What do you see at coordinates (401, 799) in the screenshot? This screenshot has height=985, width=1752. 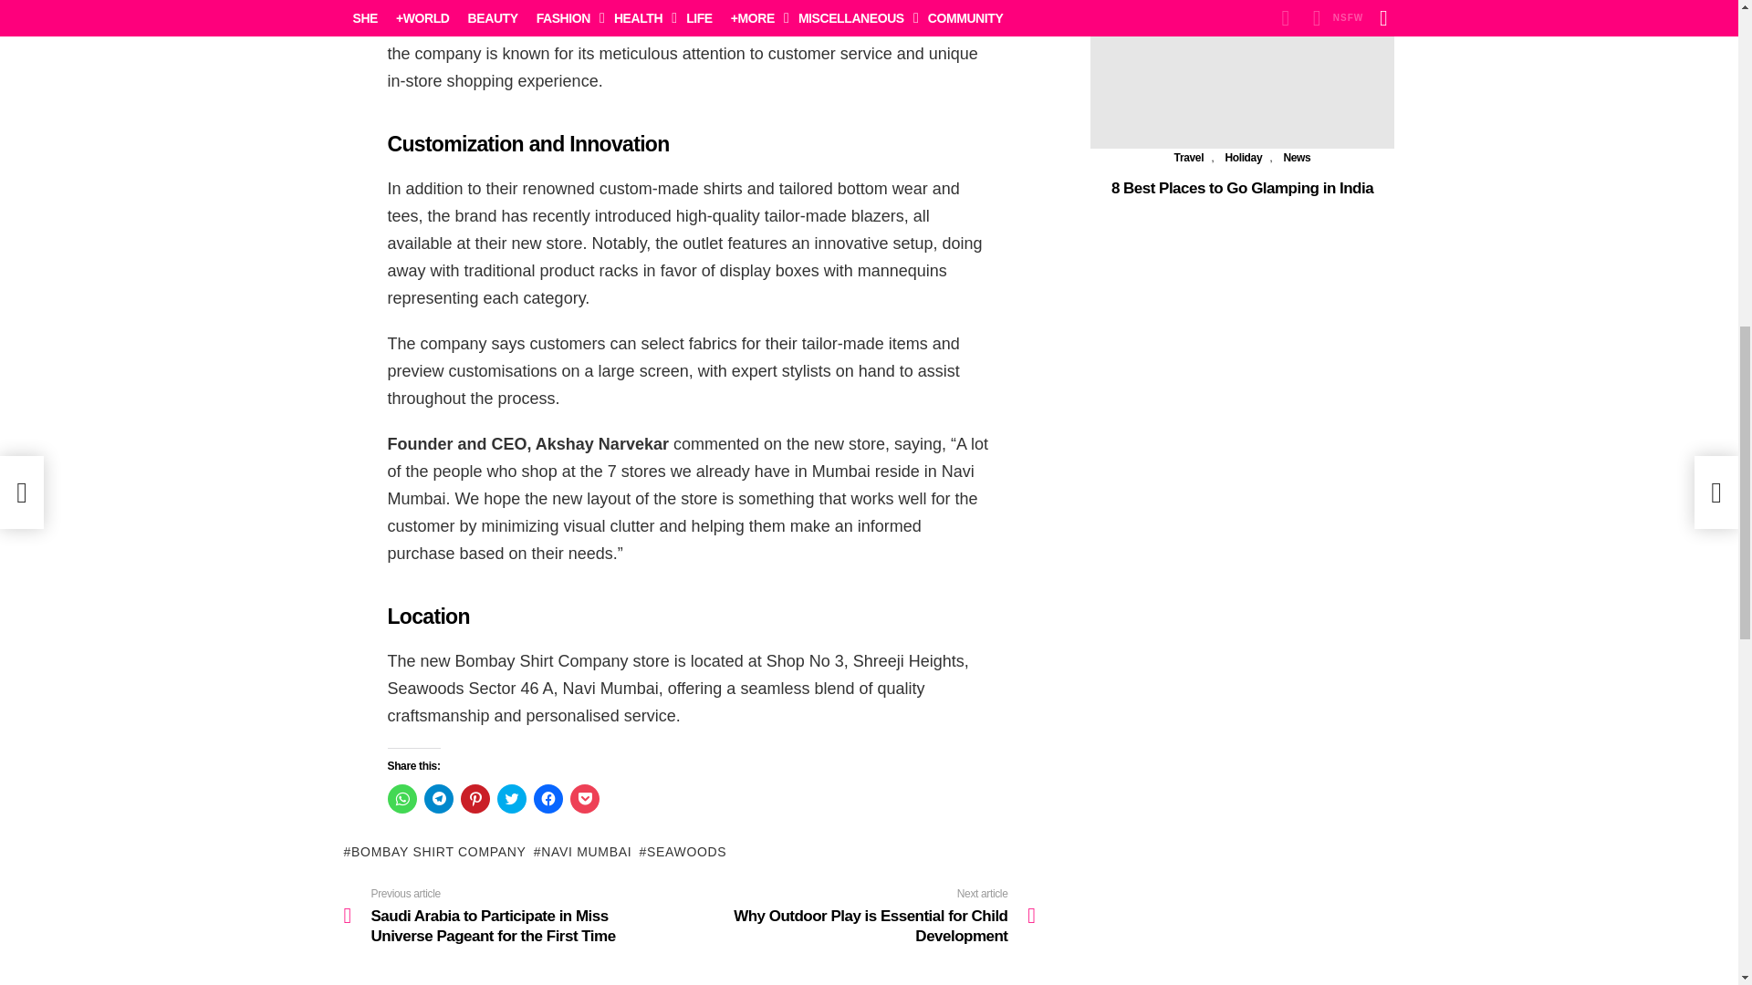 I see `Click to share on WhatsApp` at bounding box center [401, 799].